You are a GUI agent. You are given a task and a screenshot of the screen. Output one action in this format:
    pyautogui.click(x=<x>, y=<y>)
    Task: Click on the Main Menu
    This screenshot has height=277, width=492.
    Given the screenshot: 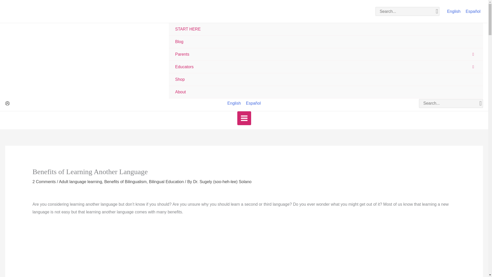 What is the action you would take?
    pyautogui.click(x=244, y=118)
    